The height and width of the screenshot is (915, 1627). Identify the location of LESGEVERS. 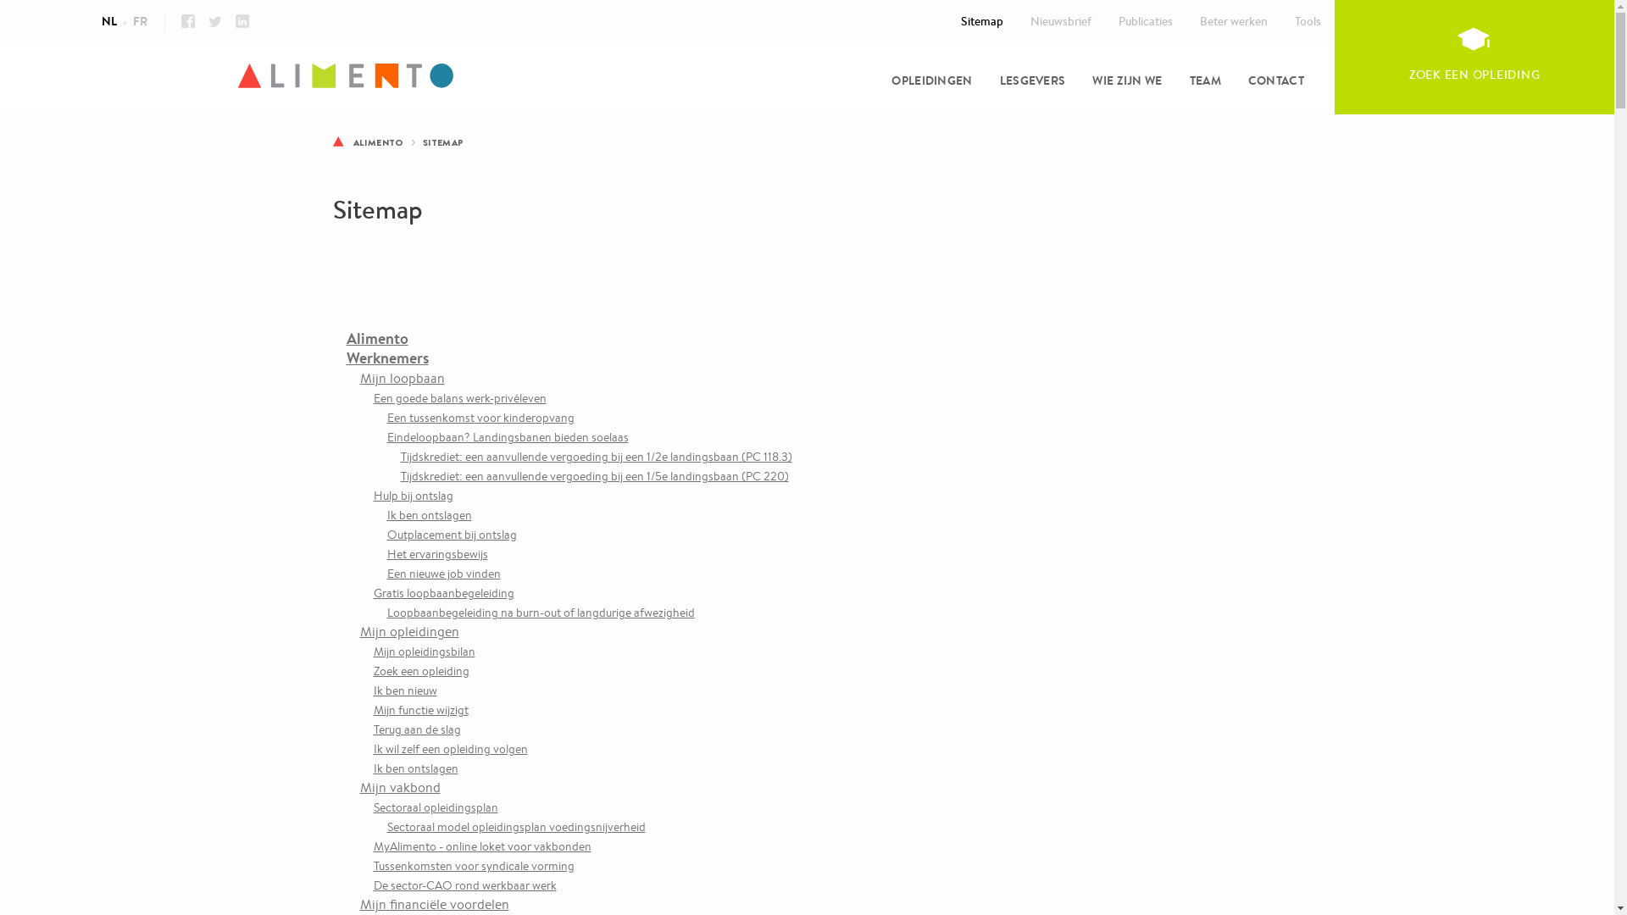
(1033, 80).